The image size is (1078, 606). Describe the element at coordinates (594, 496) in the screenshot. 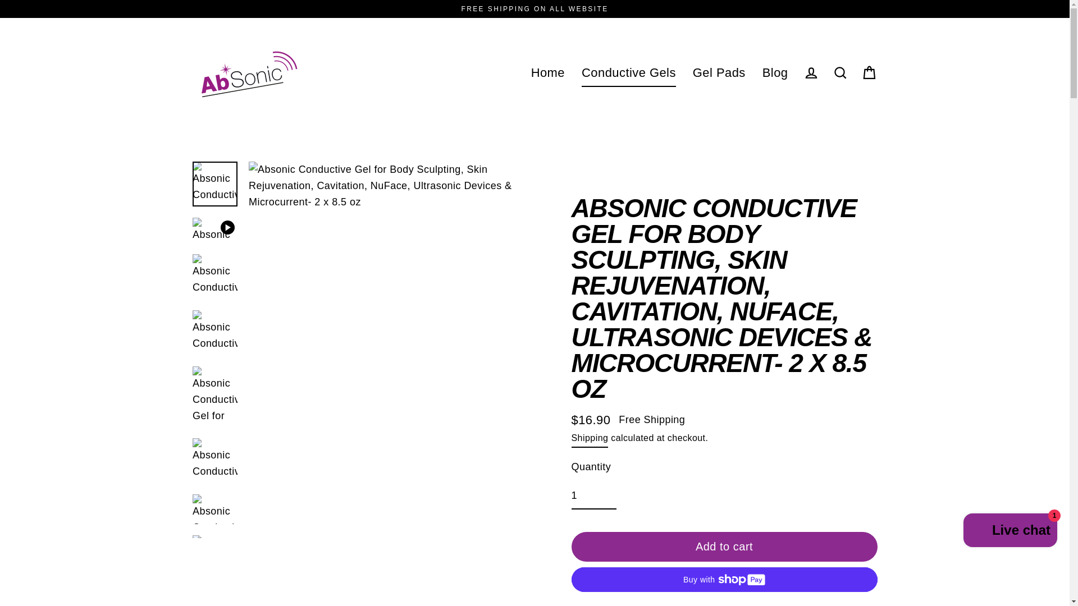

I see `1` at that location.